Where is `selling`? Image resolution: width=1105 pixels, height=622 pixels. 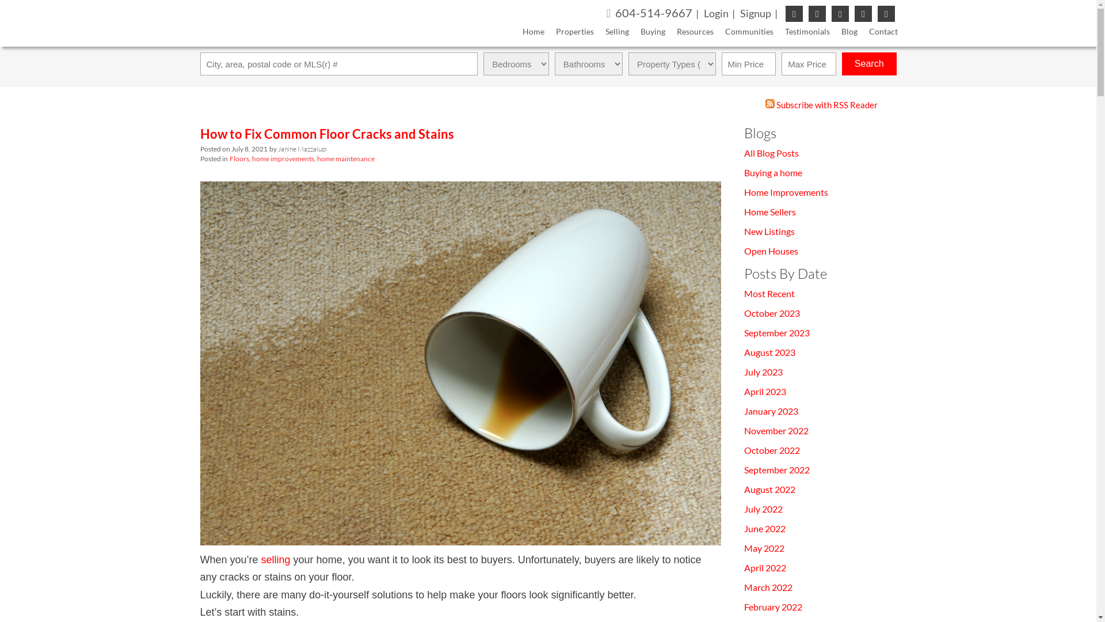
selling is located at coordinates (276, 560).